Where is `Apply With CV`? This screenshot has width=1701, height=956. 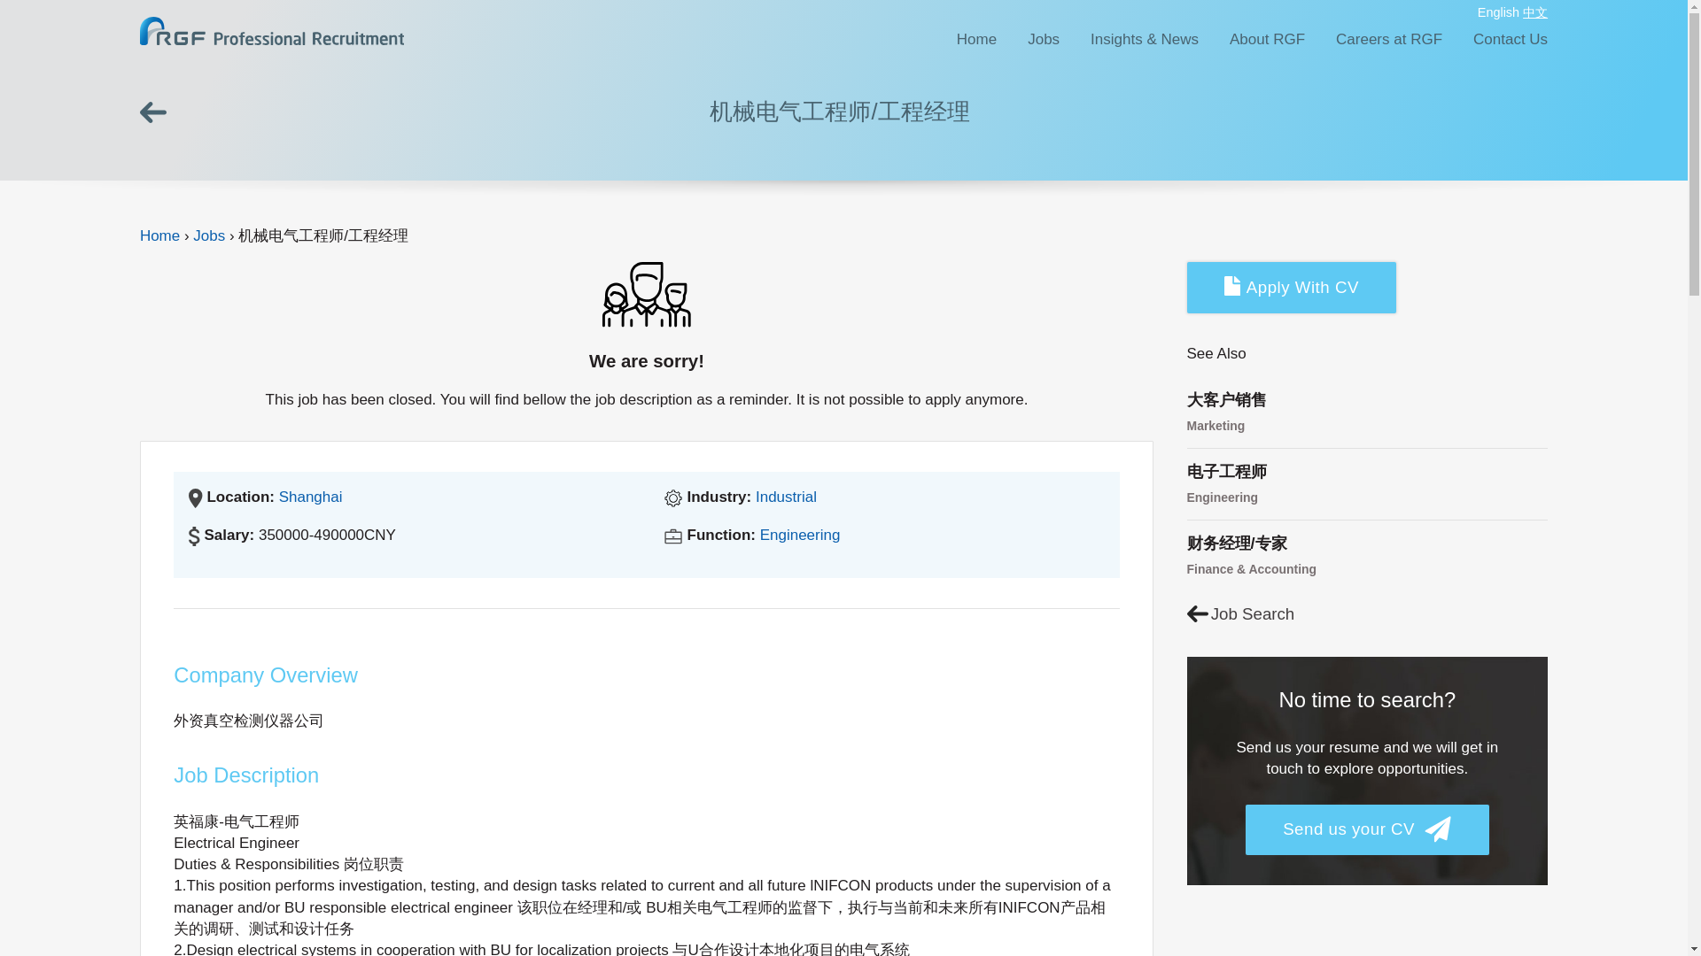 Apply With CV is located at coordinates (1292, 287).